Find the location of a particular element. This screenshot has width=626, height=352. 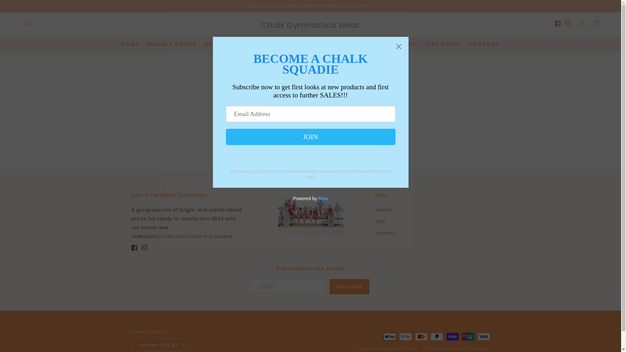

Facebook is located at coordinates (560, 23).